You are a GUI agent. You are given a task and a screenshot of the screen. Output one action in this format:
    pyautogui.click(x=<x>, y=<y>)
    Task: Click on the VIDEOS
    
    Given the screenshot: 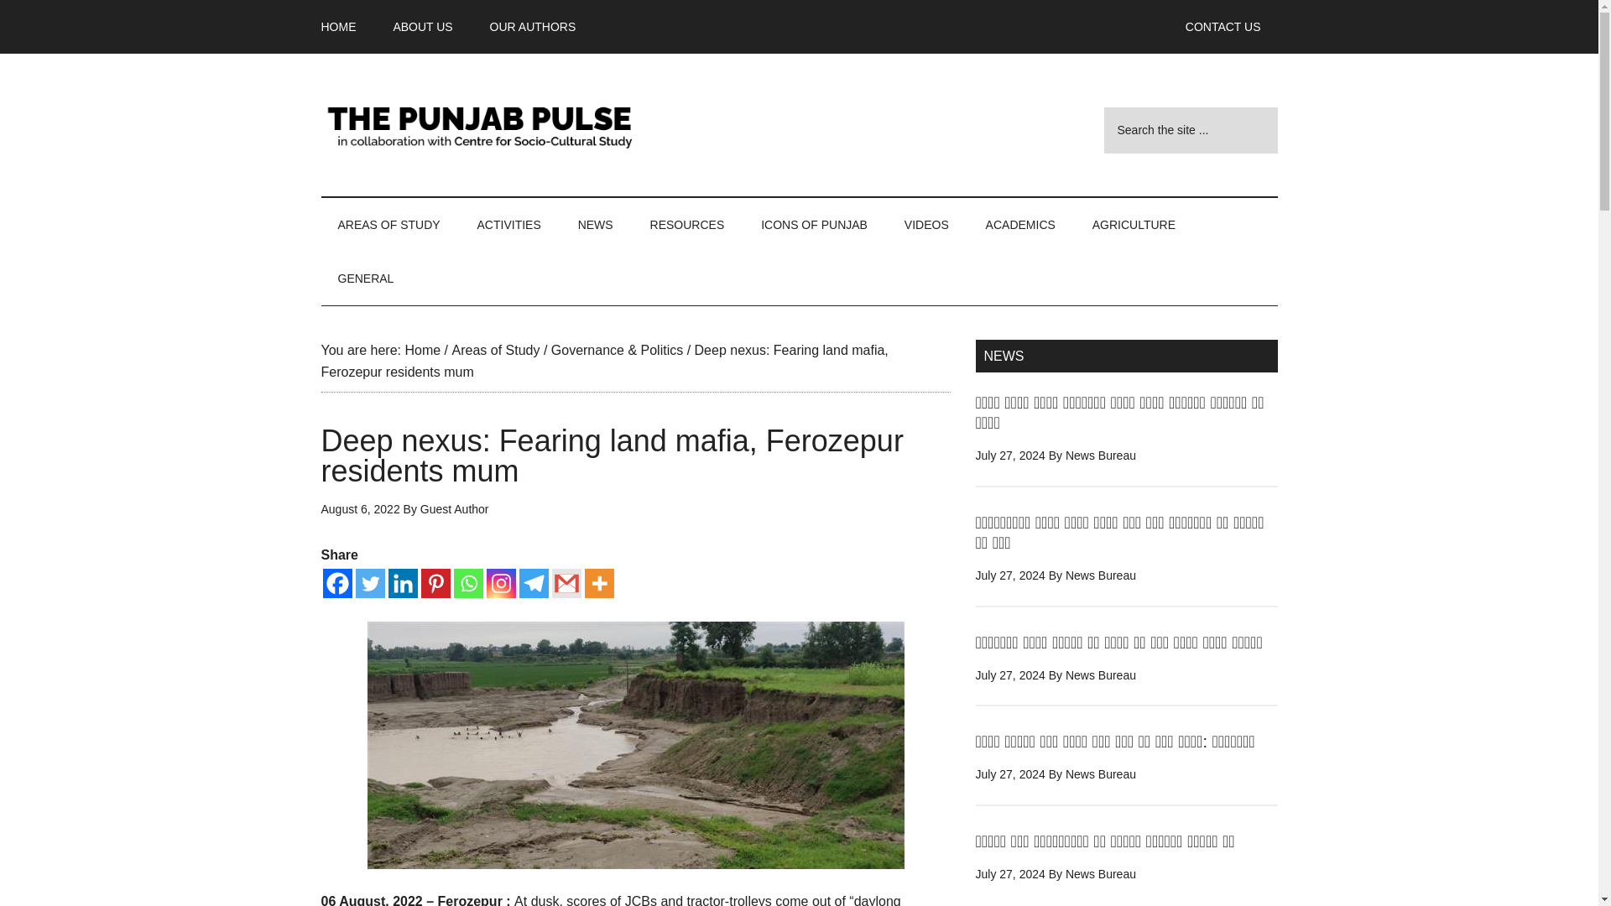 What is the action you would take?
    pyautogui.click(x=926, y=225)
    